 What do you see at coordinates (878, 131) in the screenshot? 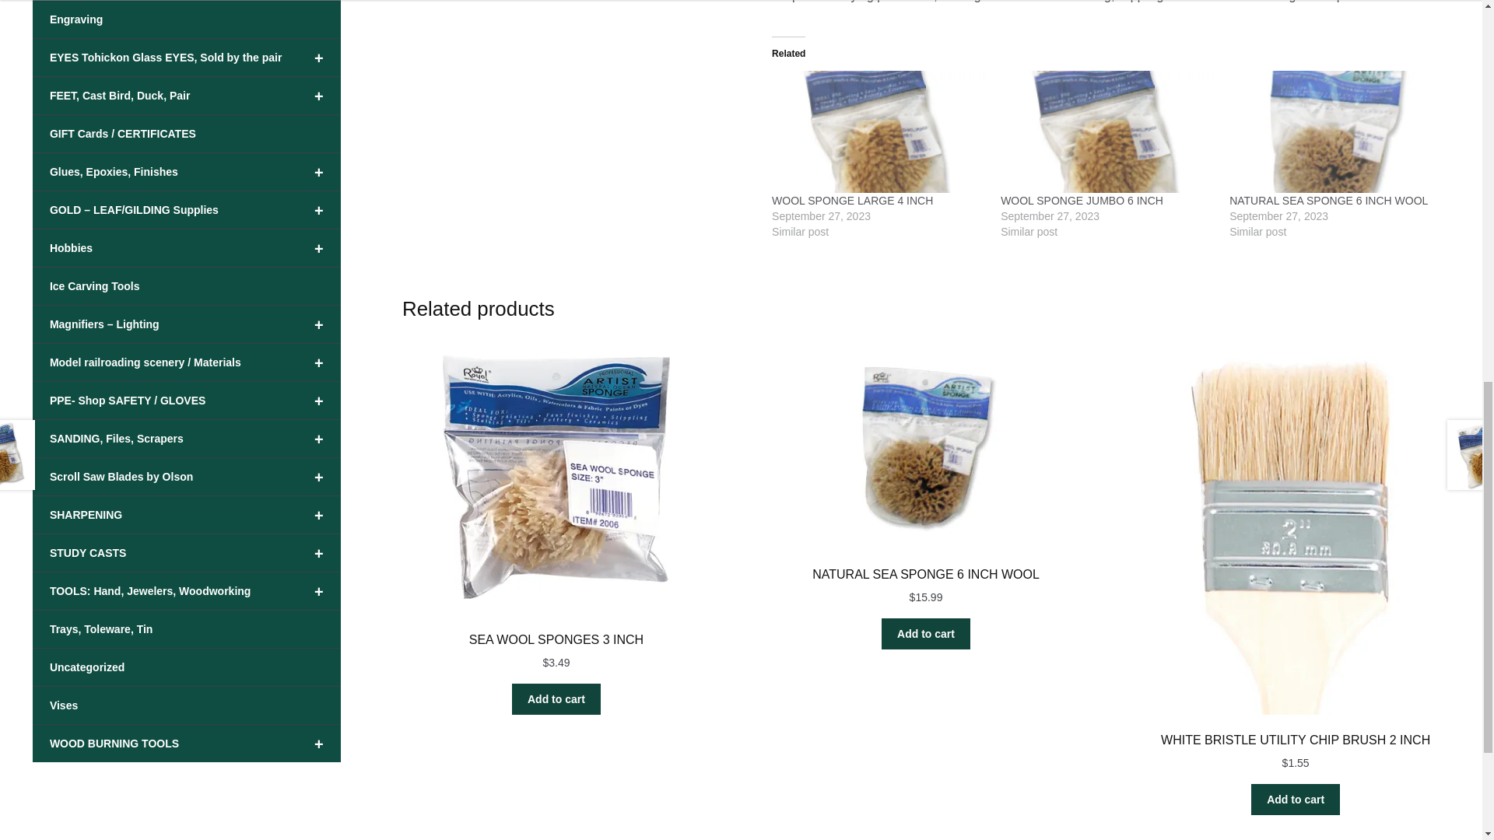
I see `WOOL SPONGE LARGE 4 INCH` at bounding box center [878, 131].